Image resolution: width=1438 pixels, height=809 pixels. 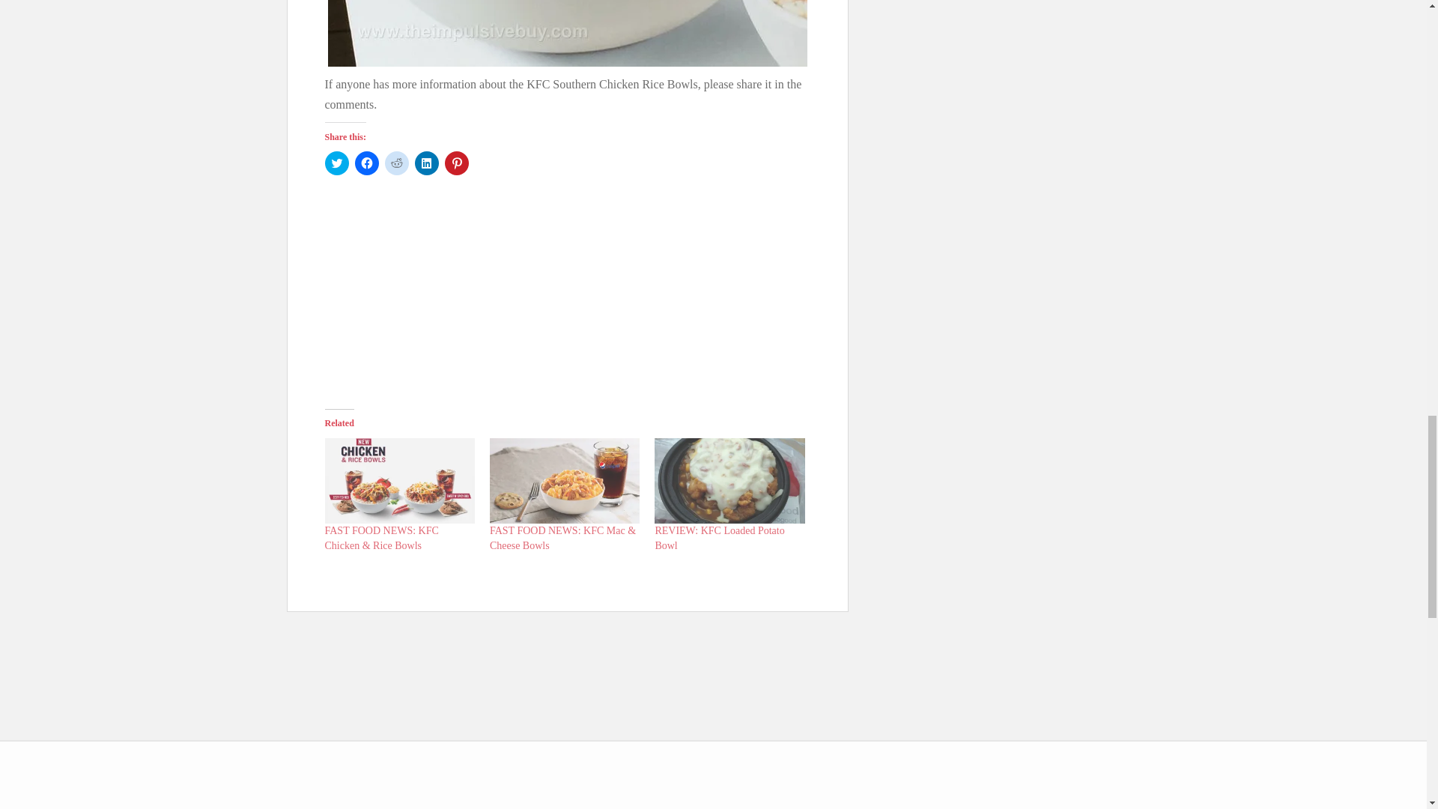 I want to click on Click to share on Reddit, so click(x=397, y=163).